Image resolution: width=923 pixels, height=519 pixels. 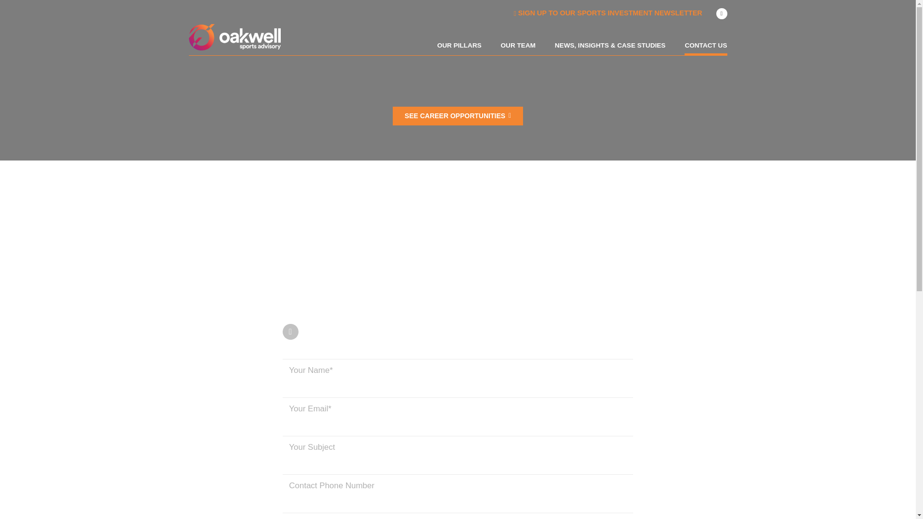 What do you see at coordinates (458, 116) in the screenshot?
I see `SEE CAREER OPPORTUNITIES` at bounding box center [458, 116].